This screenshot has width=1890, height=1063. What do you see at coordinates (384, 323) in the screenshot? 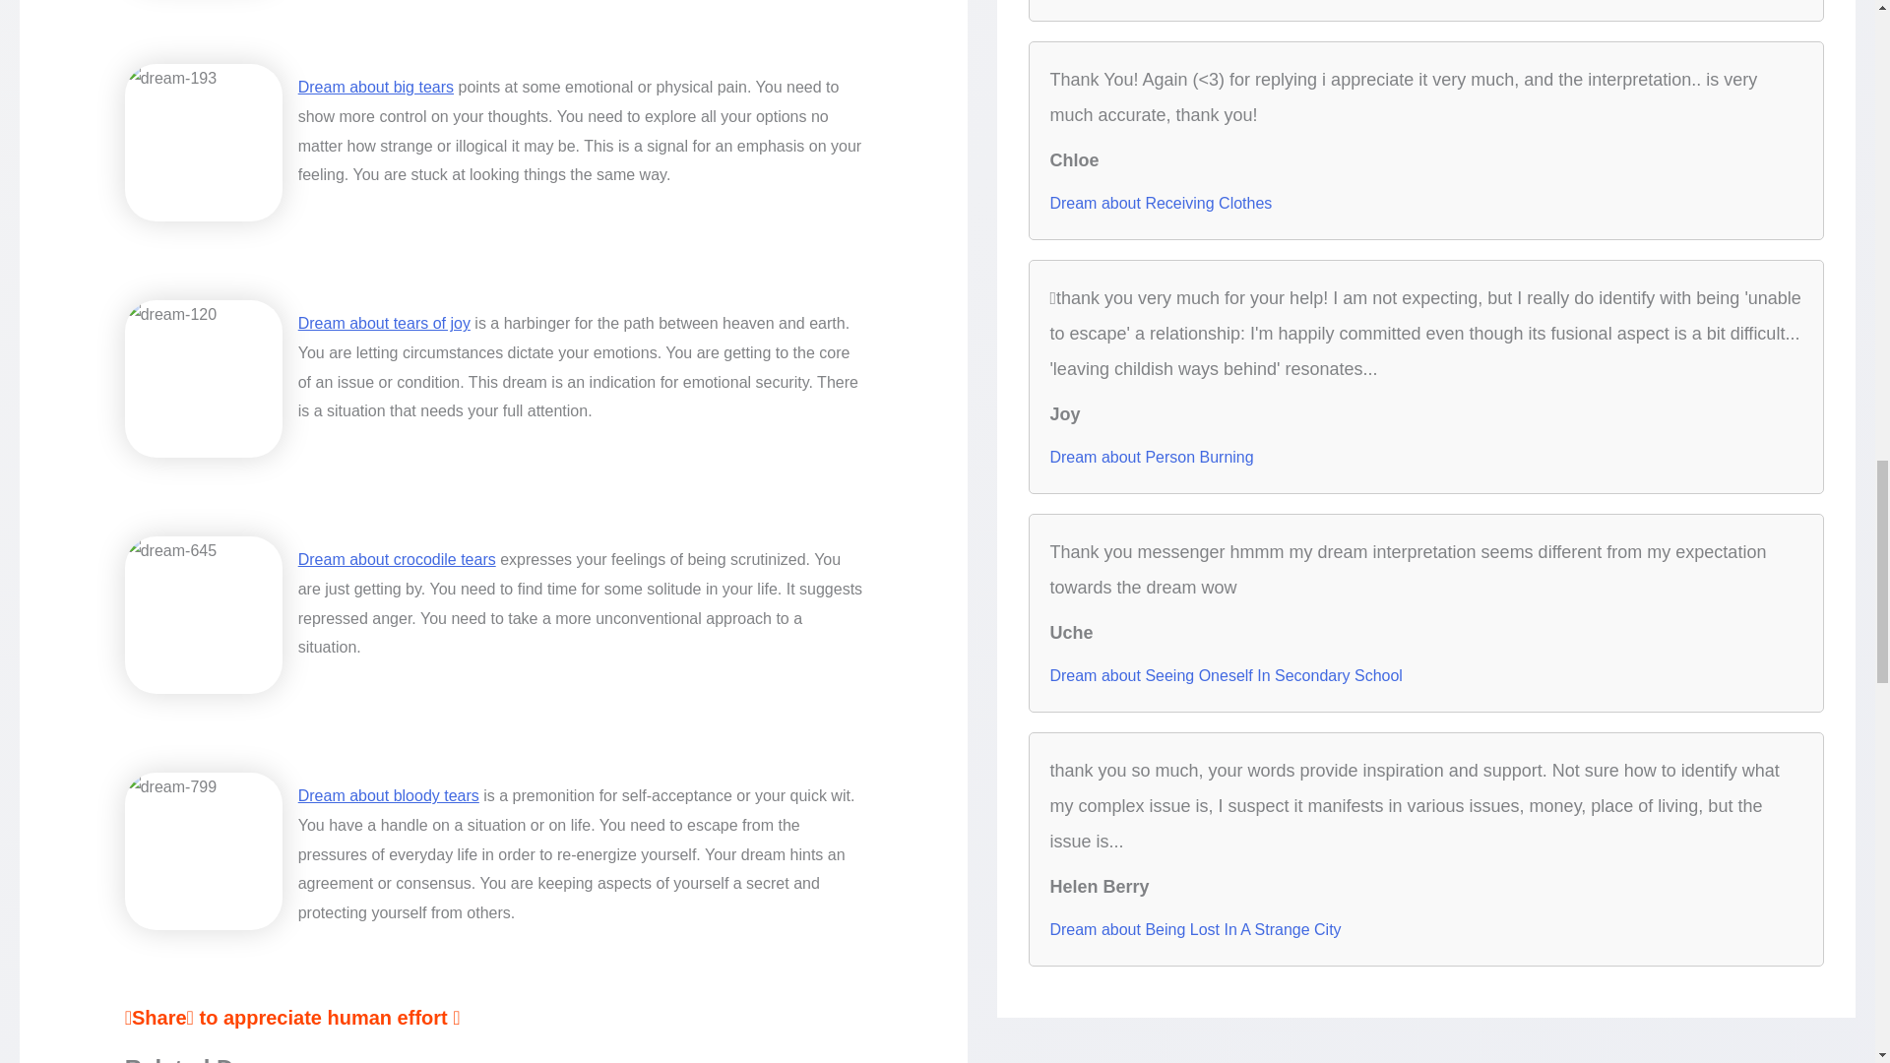
I see `Dream about tears of joy` at bounding box center [384, 323].